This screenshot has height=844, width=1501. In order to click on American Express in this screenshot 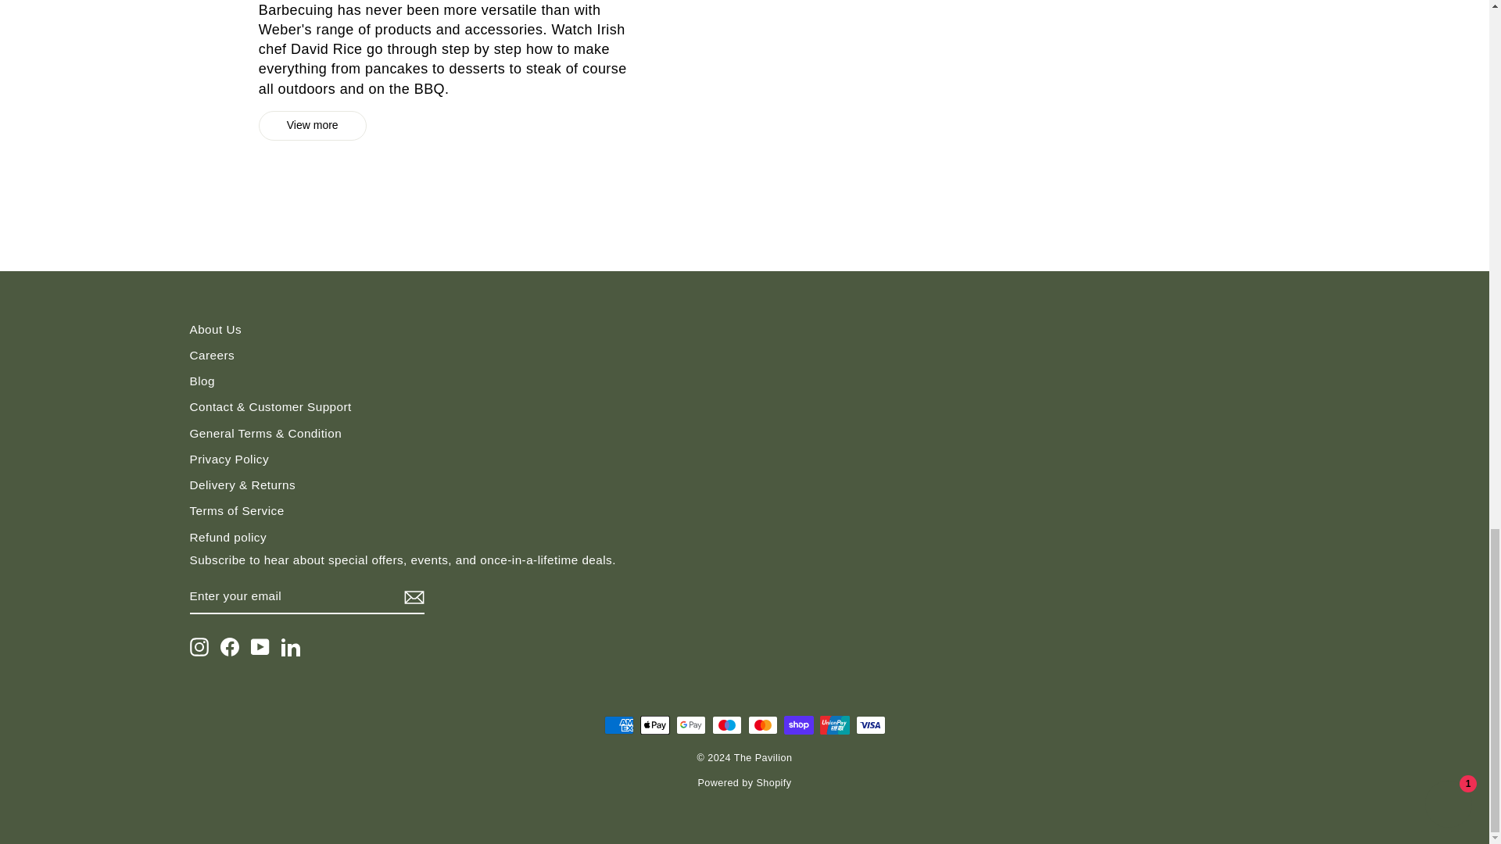, I will do `click(618, 724)`.